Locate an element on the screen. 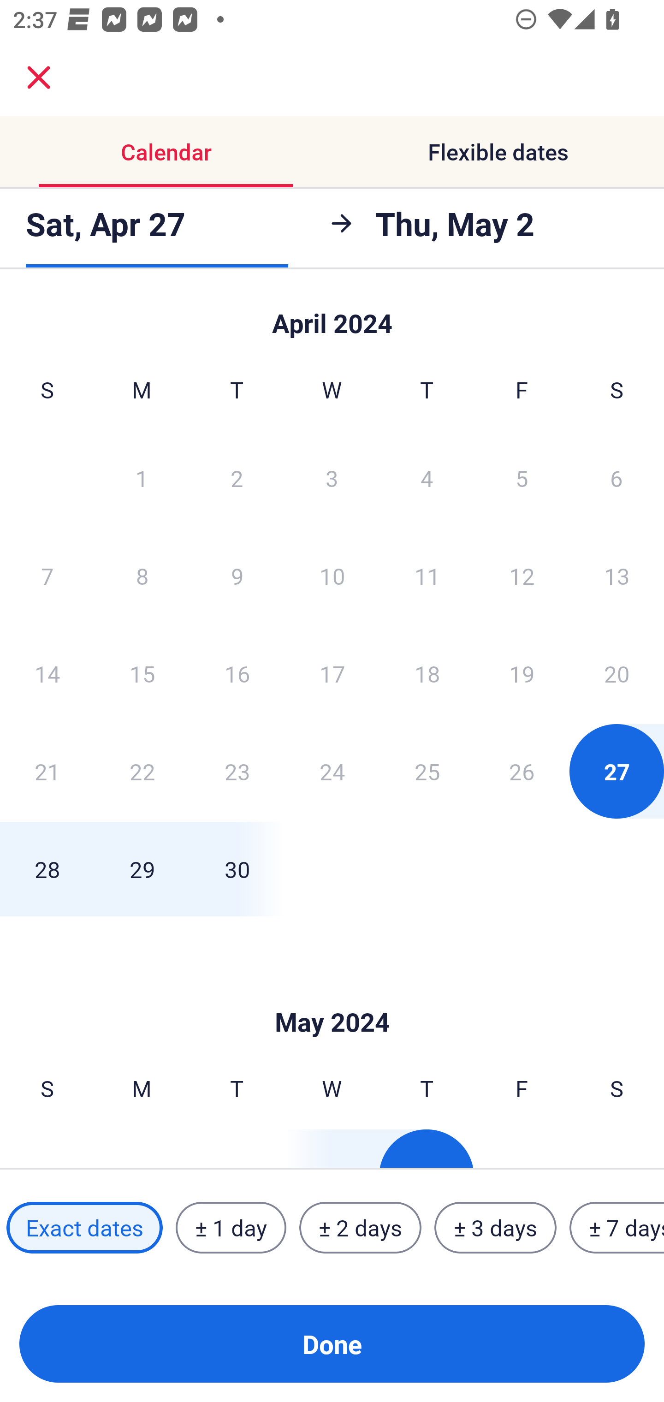  22 Monday, April 22, 2024 is located at coordinates (142, 771).